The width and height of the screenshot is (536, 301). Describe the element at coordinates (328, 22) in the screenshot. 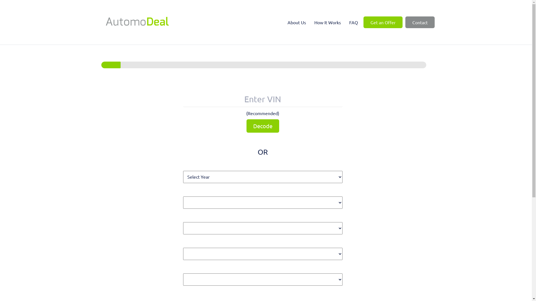

I see `How It Works` at that location.